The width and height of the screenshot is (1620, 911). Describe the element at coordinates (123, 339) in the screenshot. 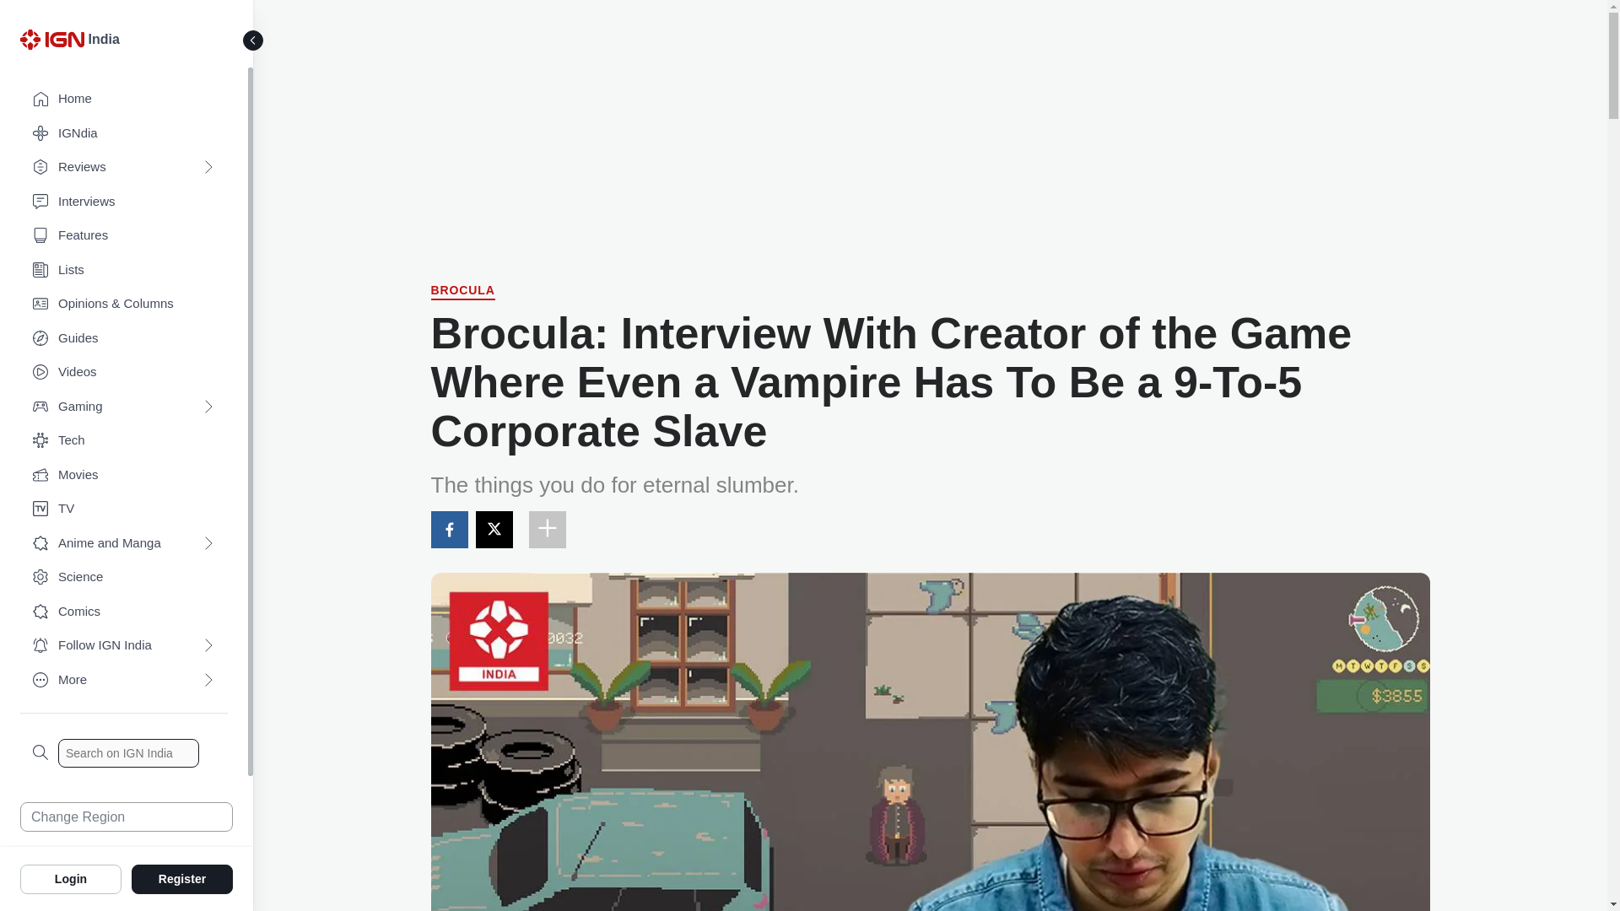

I see `Guides` at that location.